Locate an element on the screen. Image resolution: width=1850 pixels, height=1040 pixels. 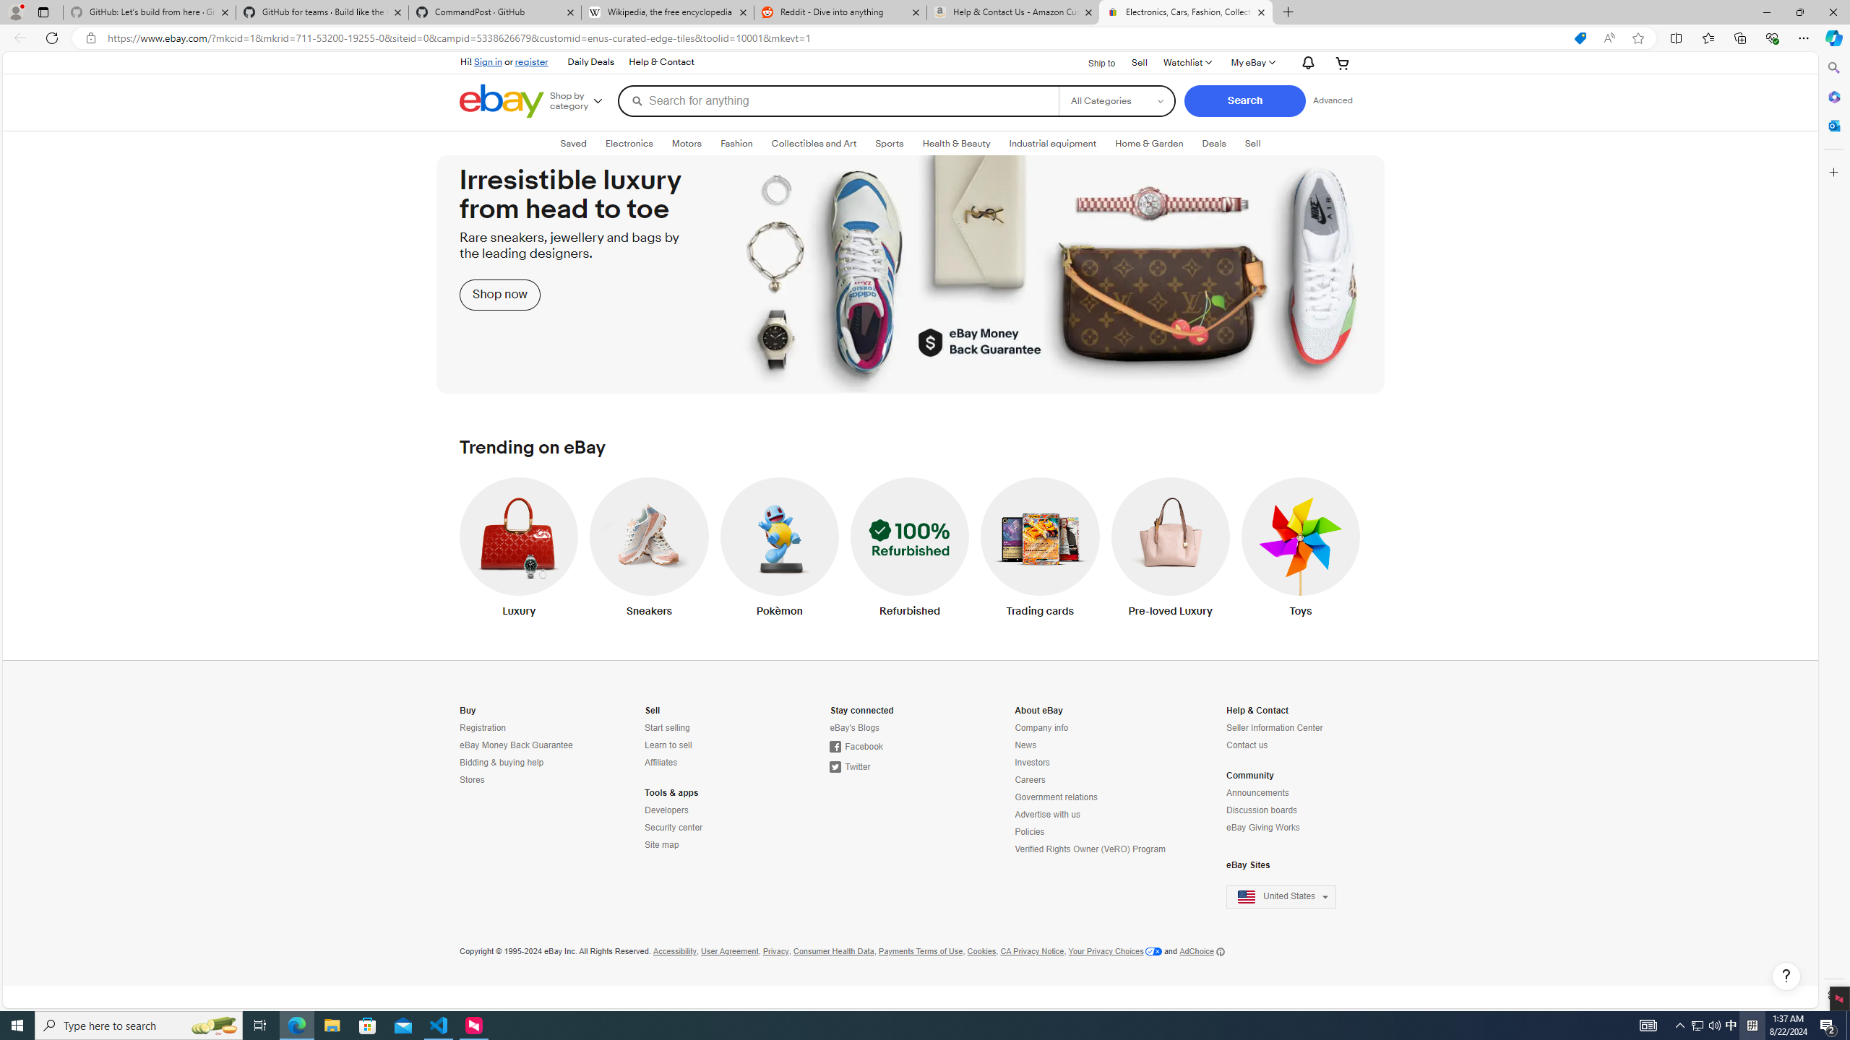
Facebook is located at coordinates (893, 747).